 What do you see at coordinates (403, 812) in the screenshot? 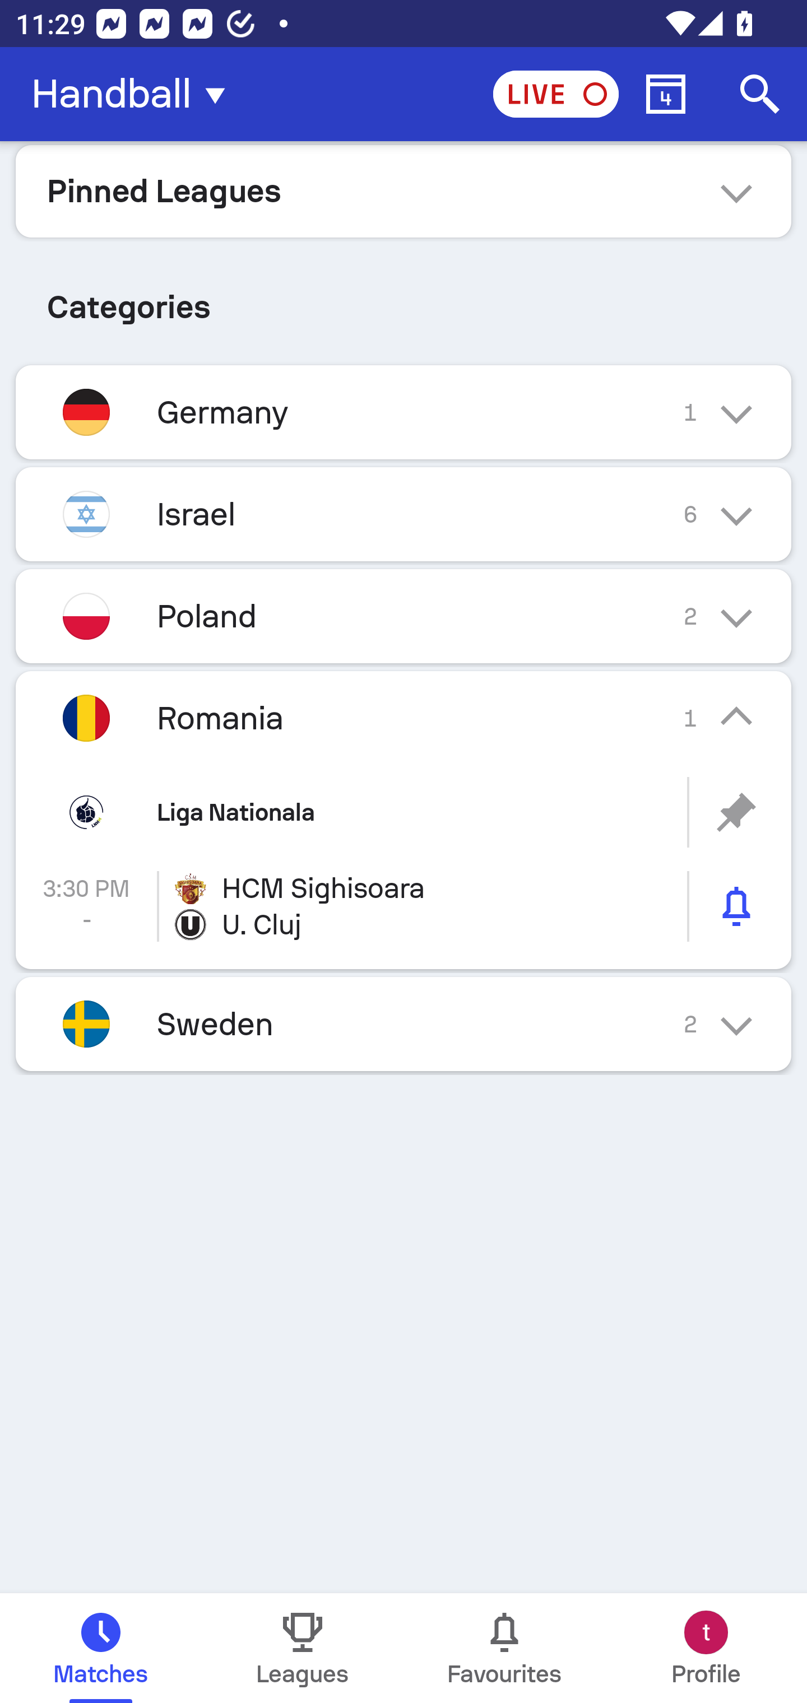
I see `Liga Nationala` at bounding box center [403, 812].